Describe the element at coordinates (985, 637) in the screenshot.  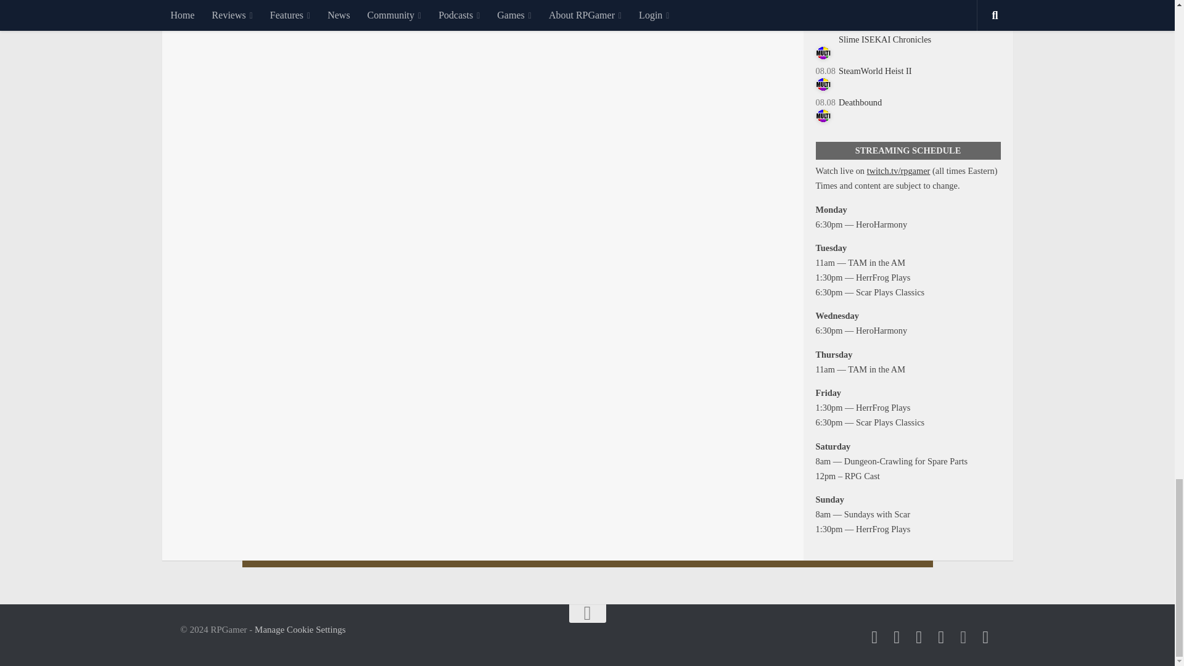
I see `Follow us on Rss` at that location.